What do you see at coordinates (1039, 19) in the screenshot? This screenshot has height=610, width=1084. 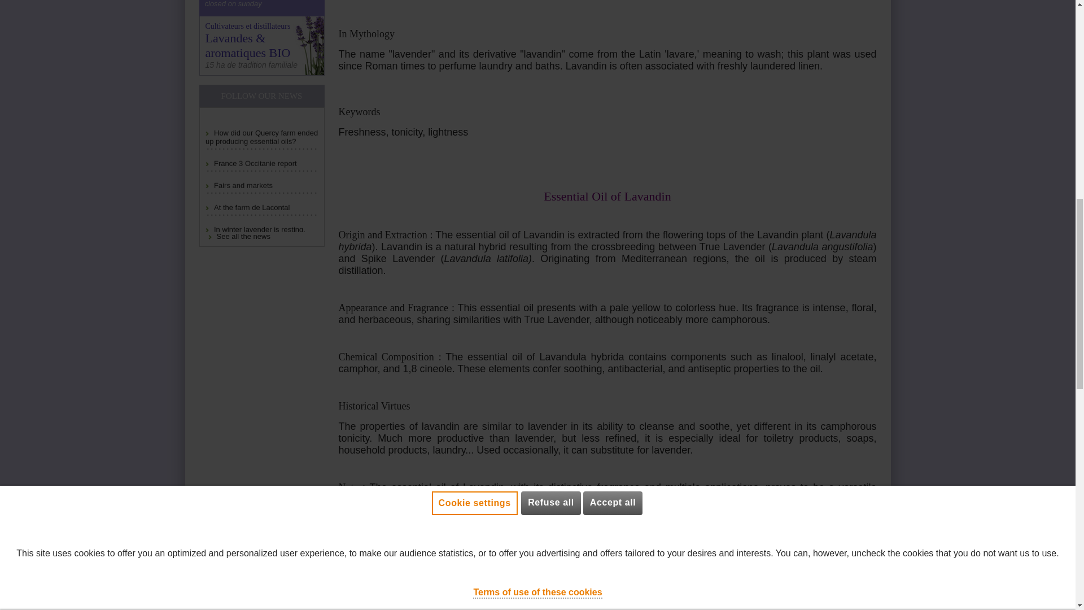 I see `Fermer` at bounding box center [1039, 19].